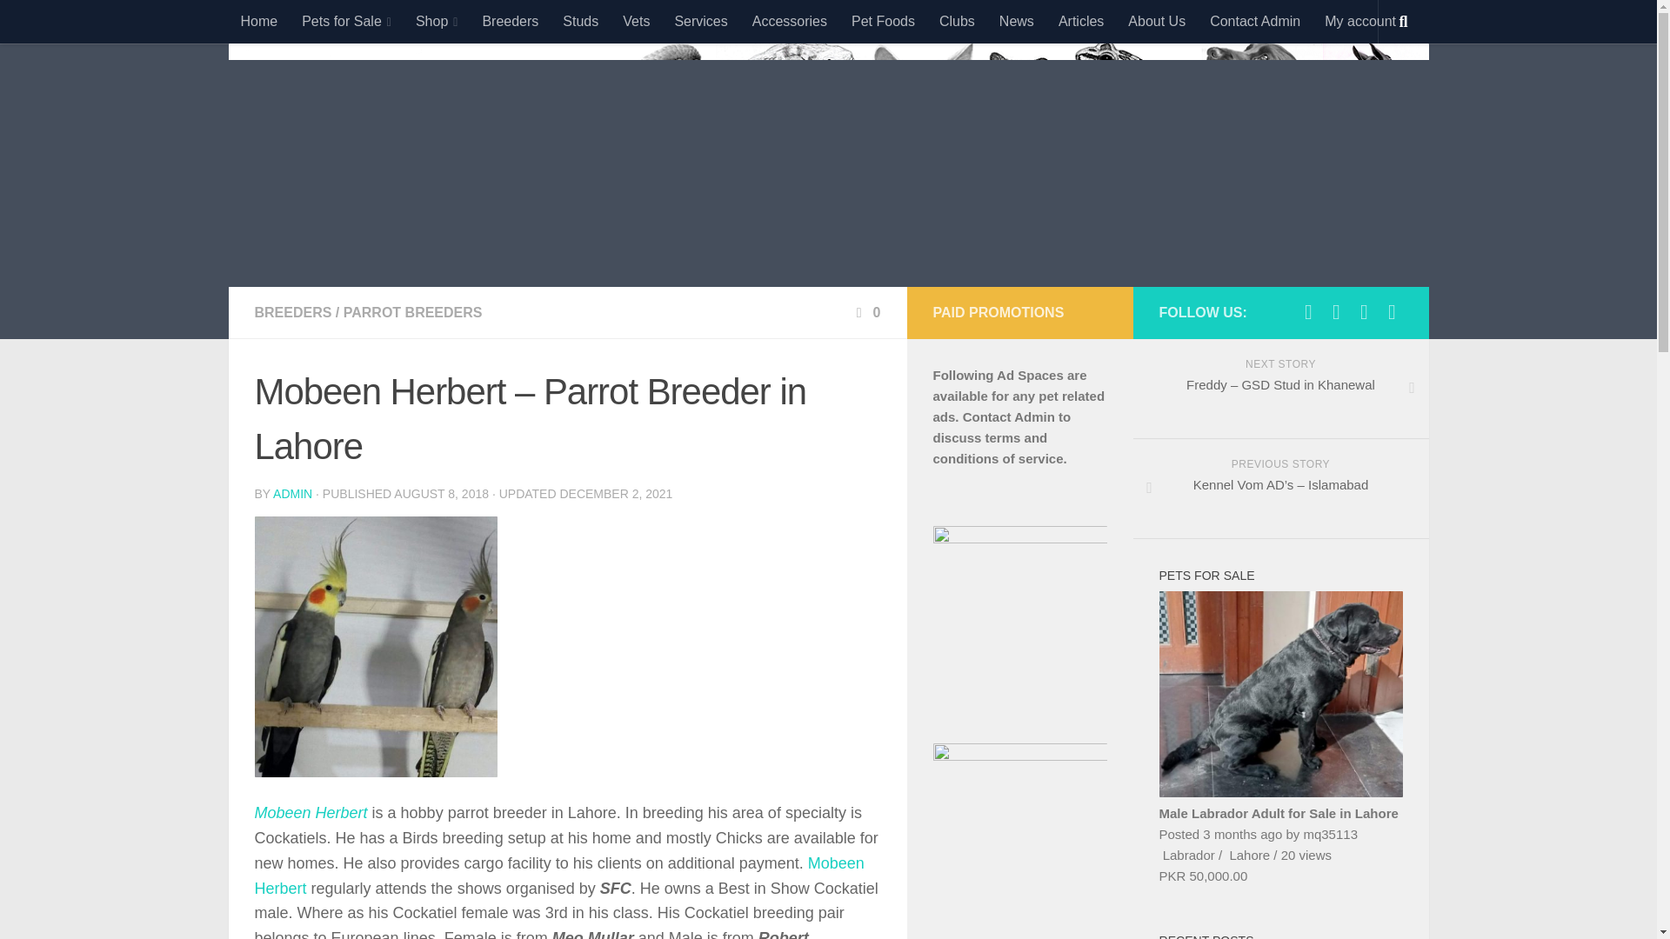  What do you see at coordinates (1336, 311) in the screenshot?
I see `Follow us on Twitter` at bounding box center [1336, 311].